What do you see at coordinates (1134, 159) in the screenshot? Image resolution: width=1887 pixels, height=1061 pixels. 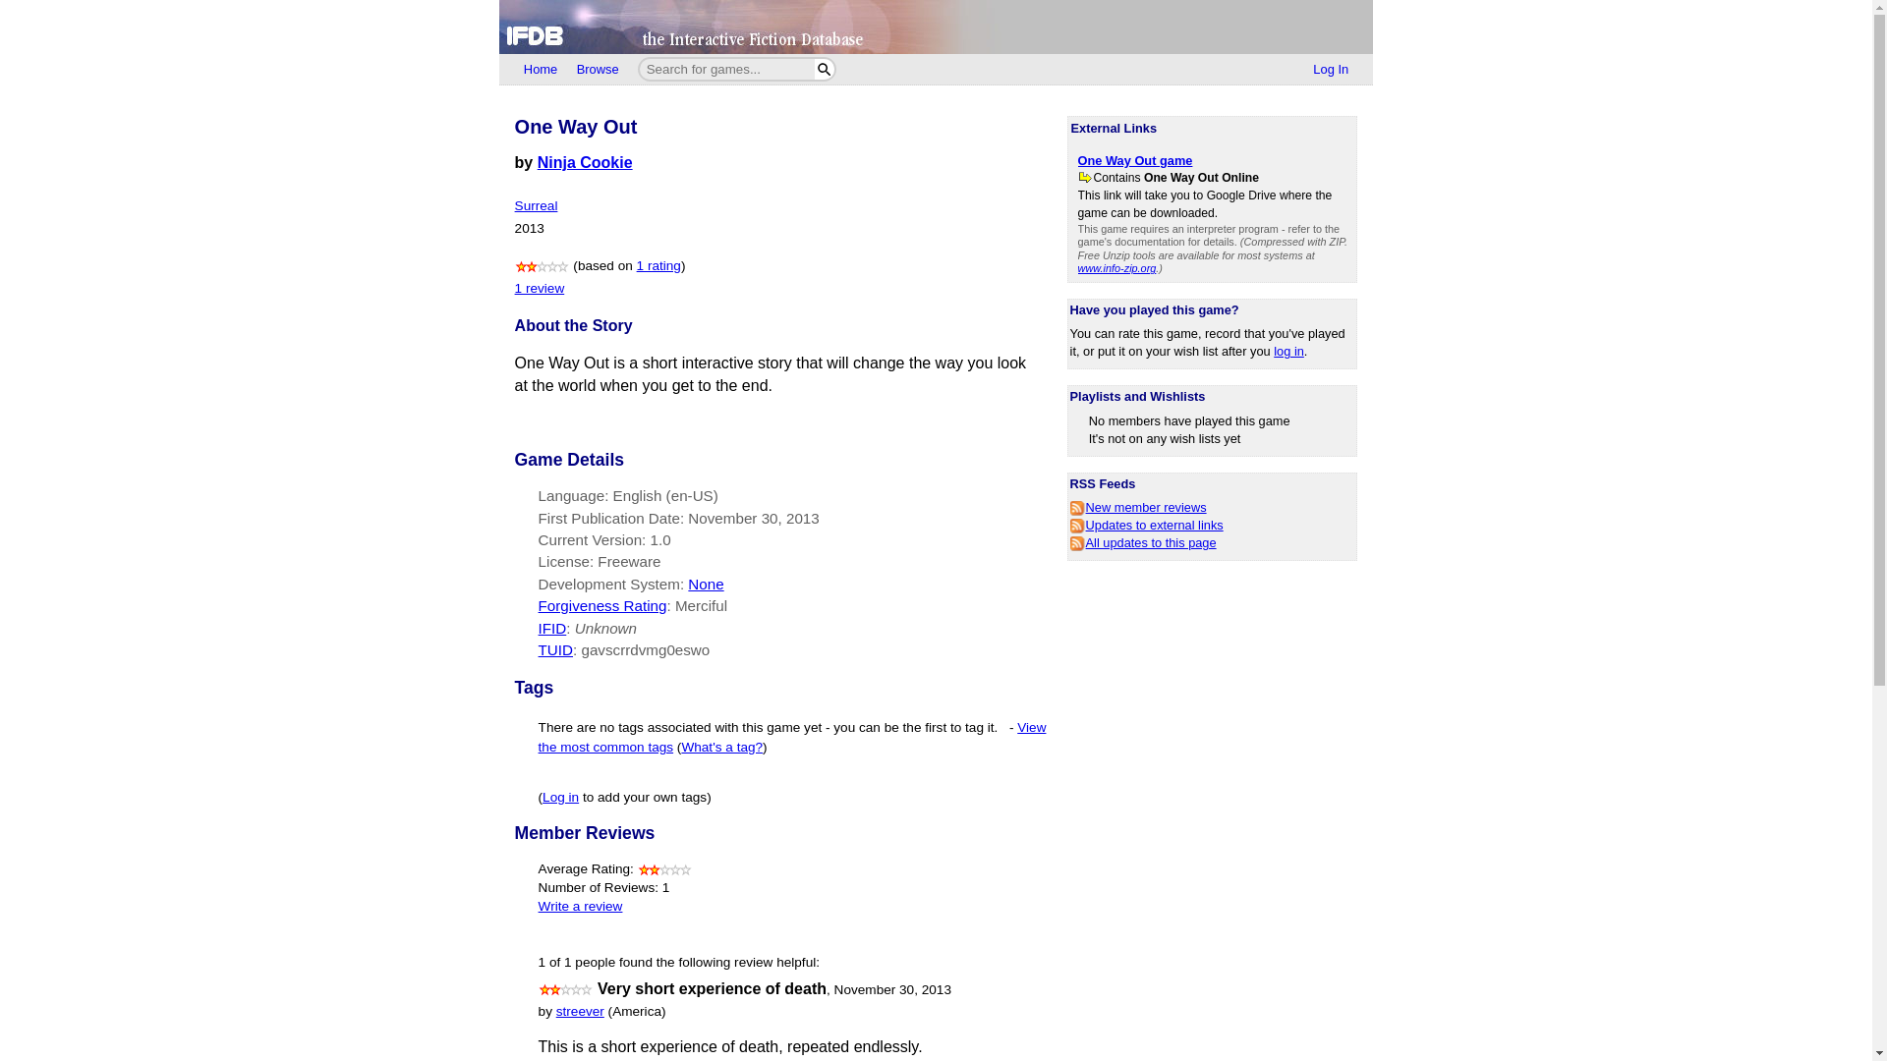 I see `One Way Out game` at bounding box center [1134, 159].